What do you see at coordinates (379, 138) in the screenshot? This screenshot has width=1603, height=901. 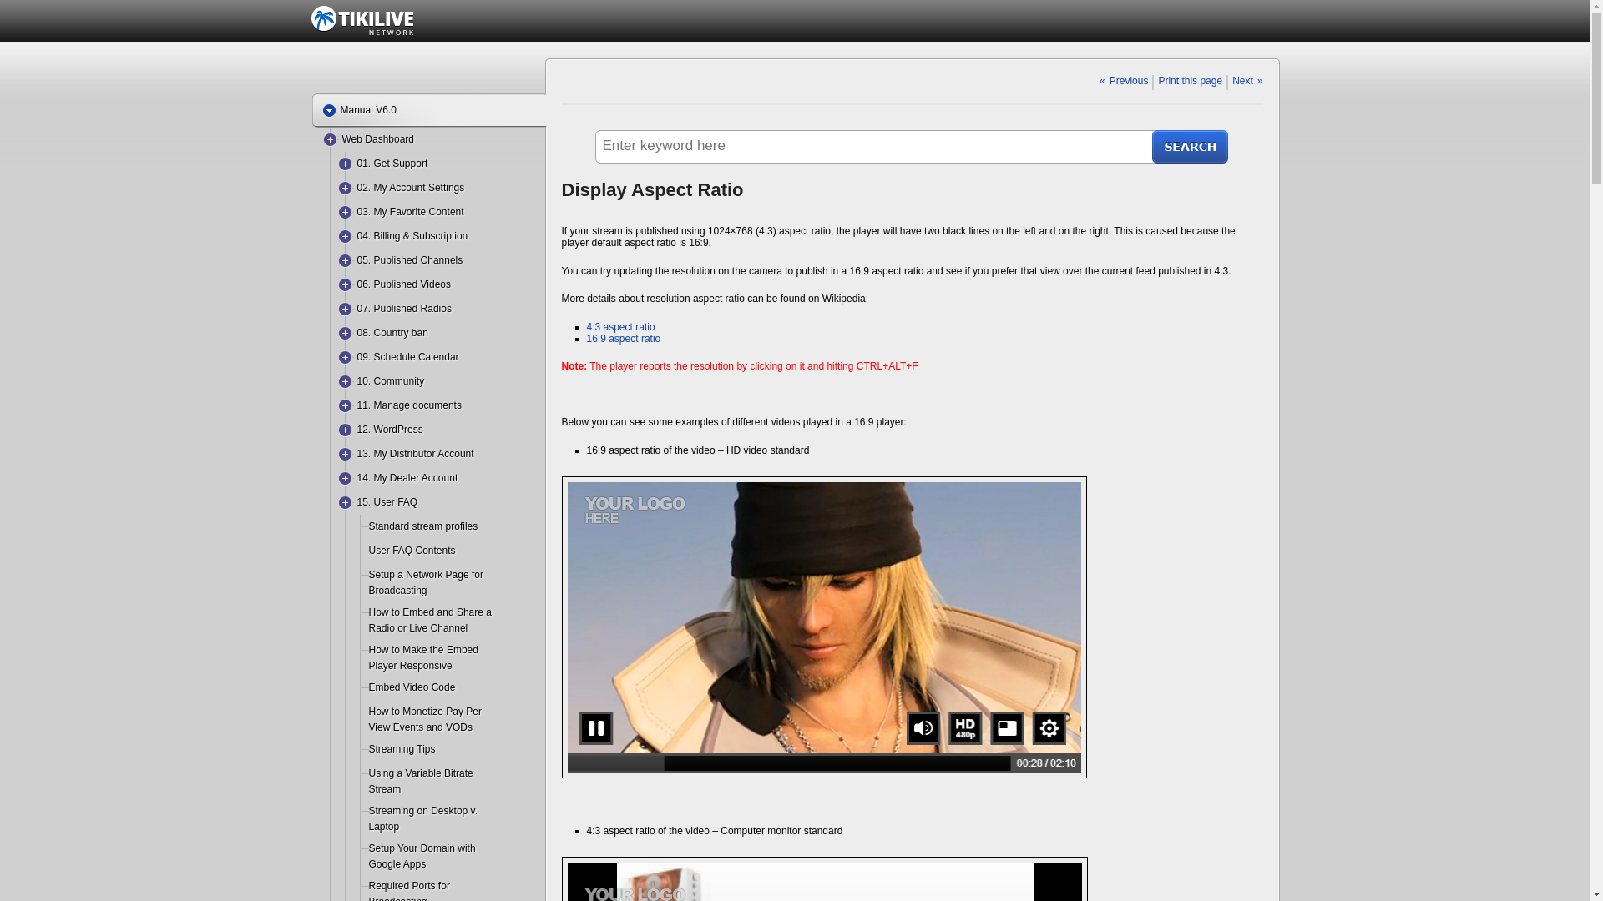 I see `Web Dashboard` at bounding box center [379, 138].